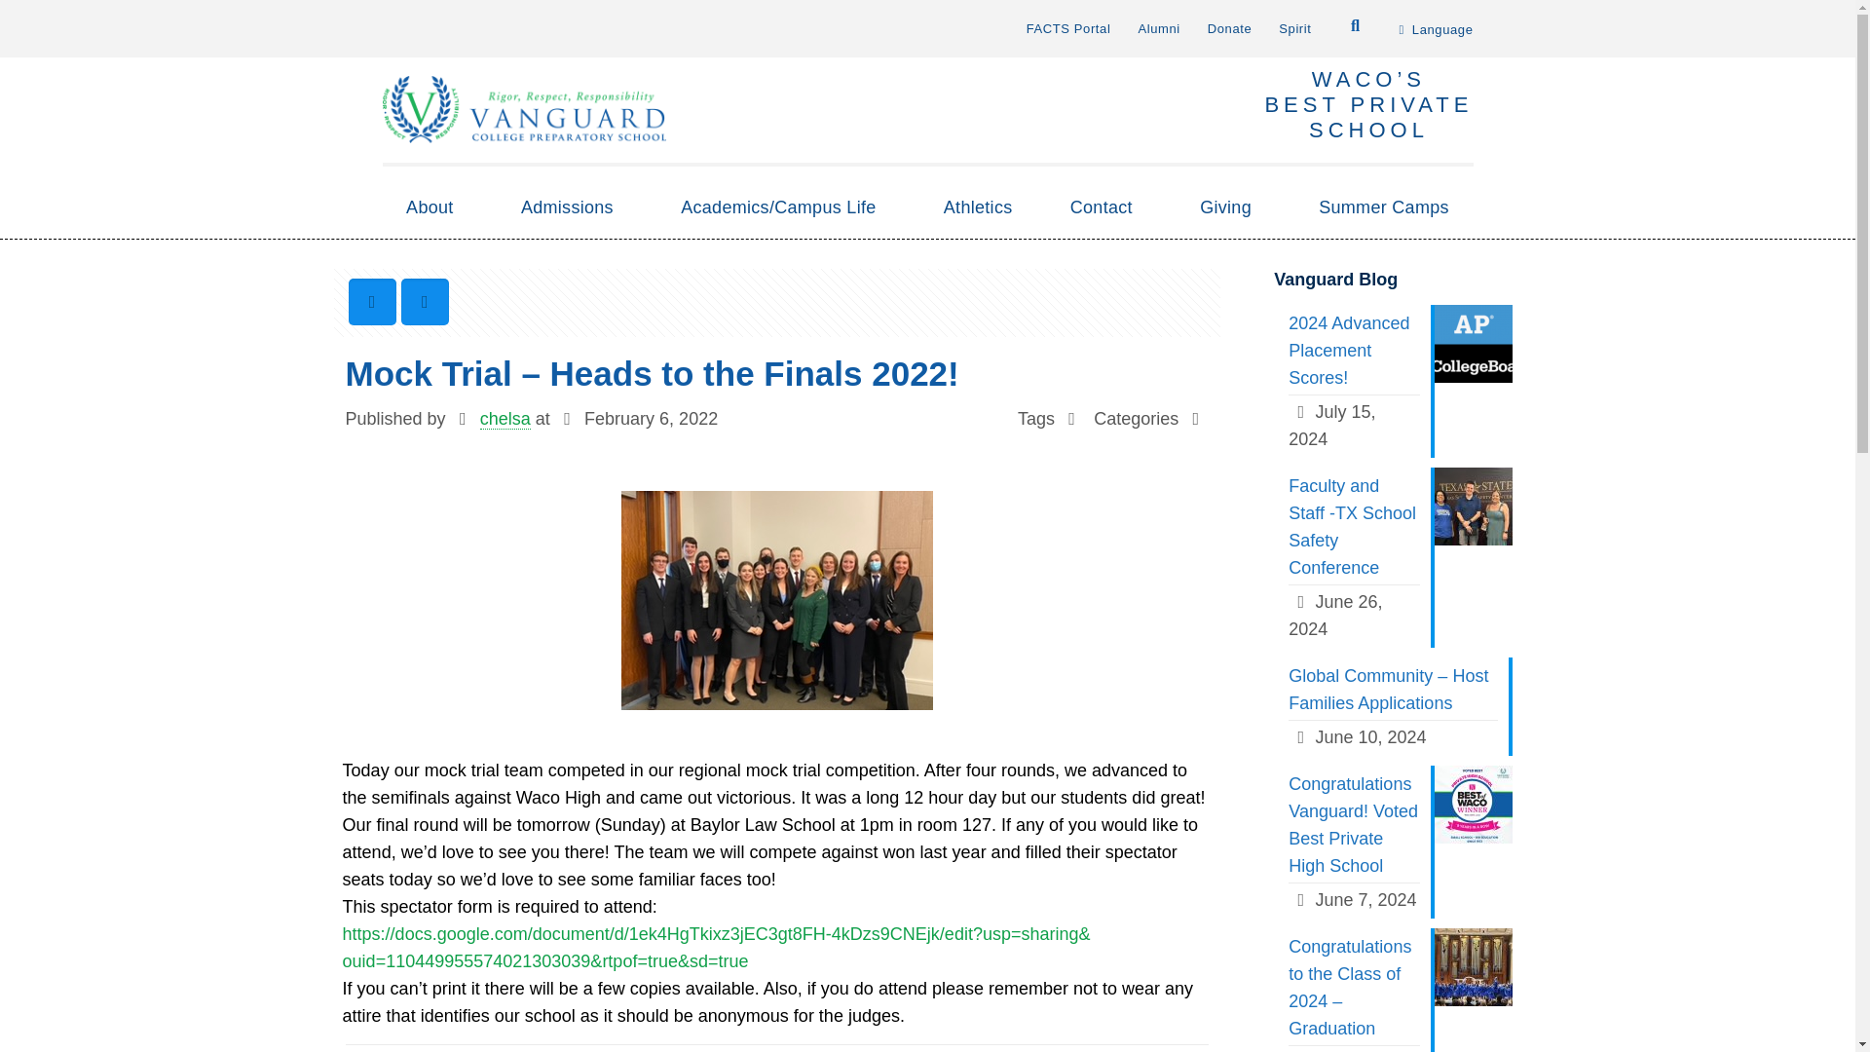 The image size is (1870, 1052). What do you see at coordinates (1068, 27) in the screenshot?
I see `FACTS Portal` at bounding box center [1068, 27].